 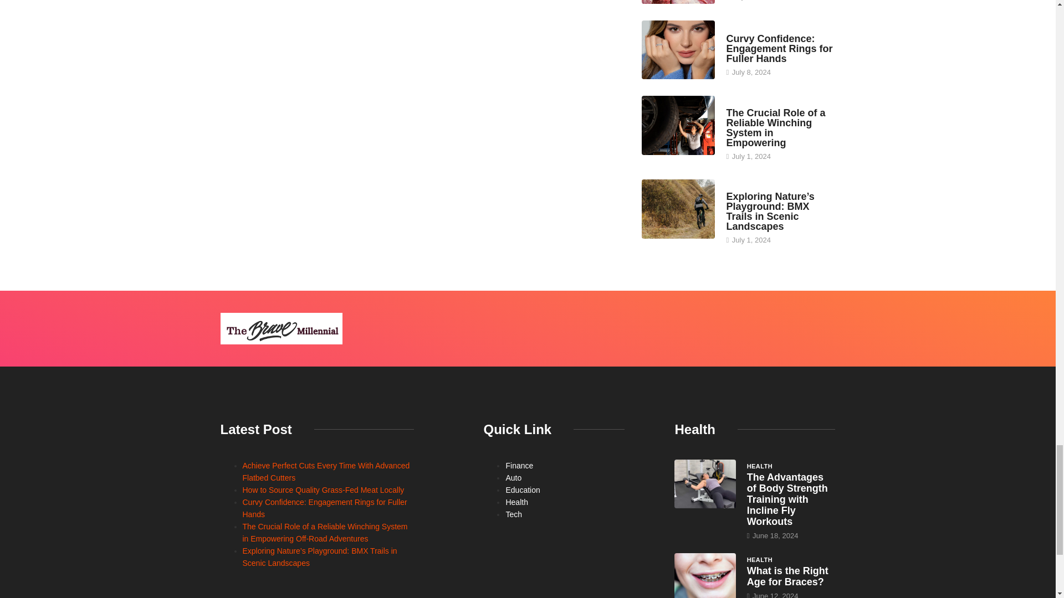 What do you see at coordinates (678, 2) in the screenshot?
I see `How to Source Quality Grass-Fed Meat Locally` at bounding box center [678, 2].